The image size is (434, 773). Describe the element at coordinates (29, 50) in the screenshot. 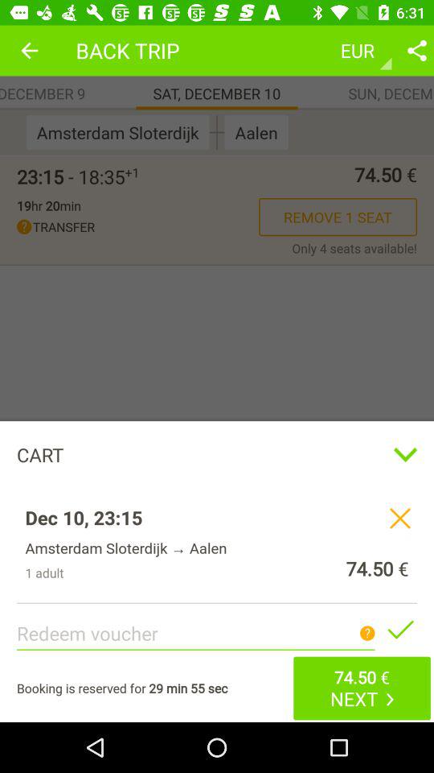

I see `choose item next to back trip item` at that location.